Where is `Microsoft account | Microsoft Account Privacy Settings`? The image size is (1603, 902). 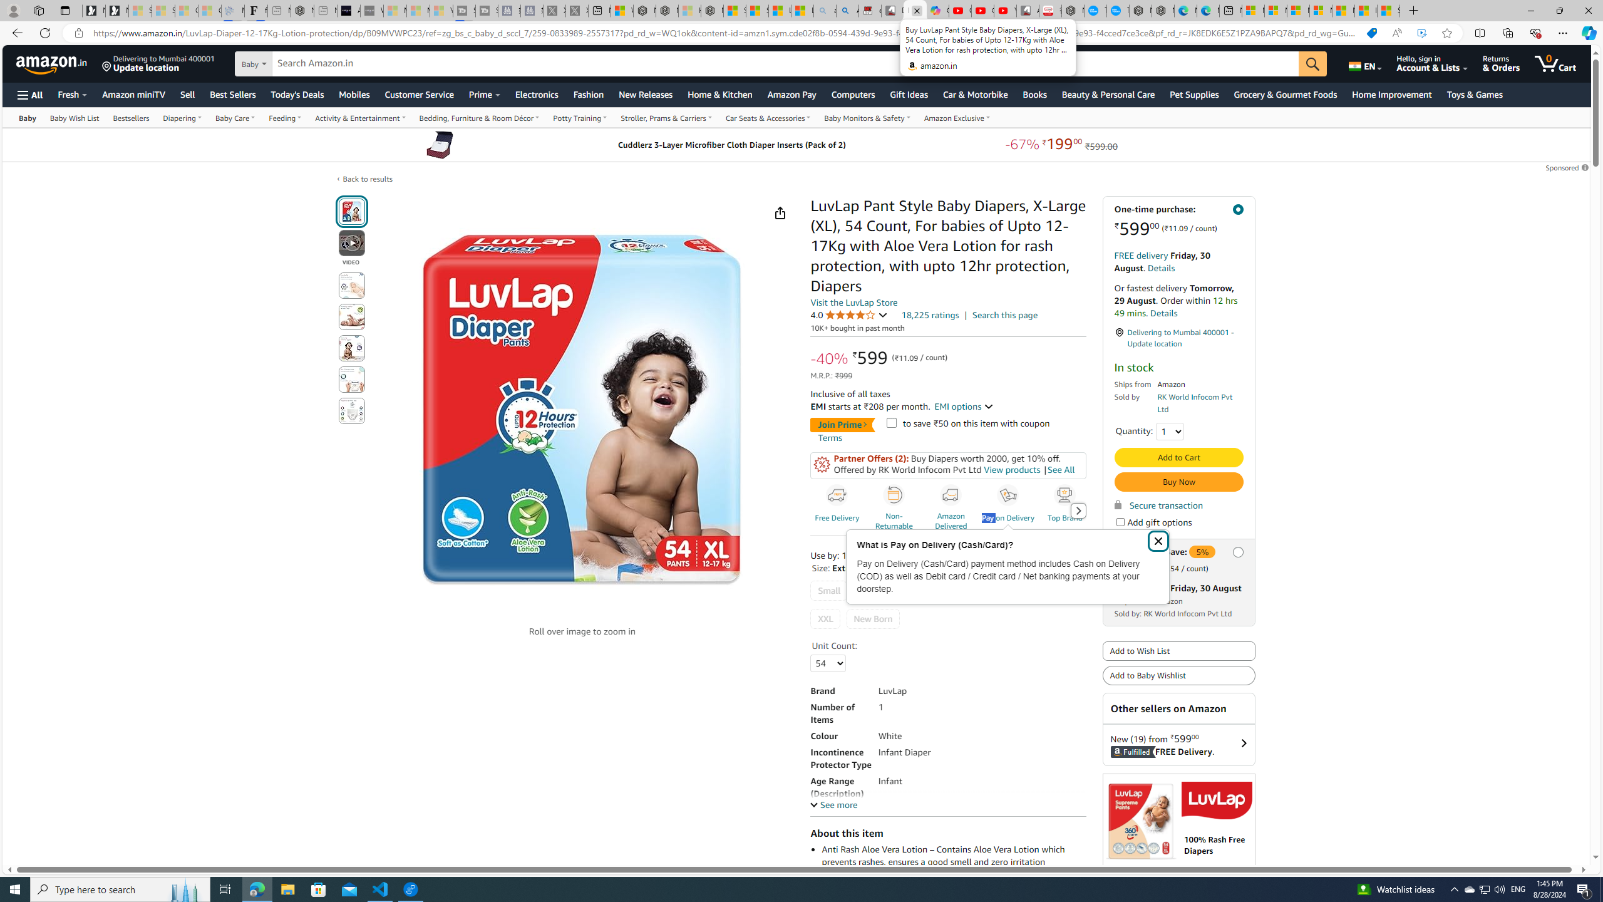 Microsoft account | Microsoft Account Privacy Settings is located at coordinates (1276, 11).